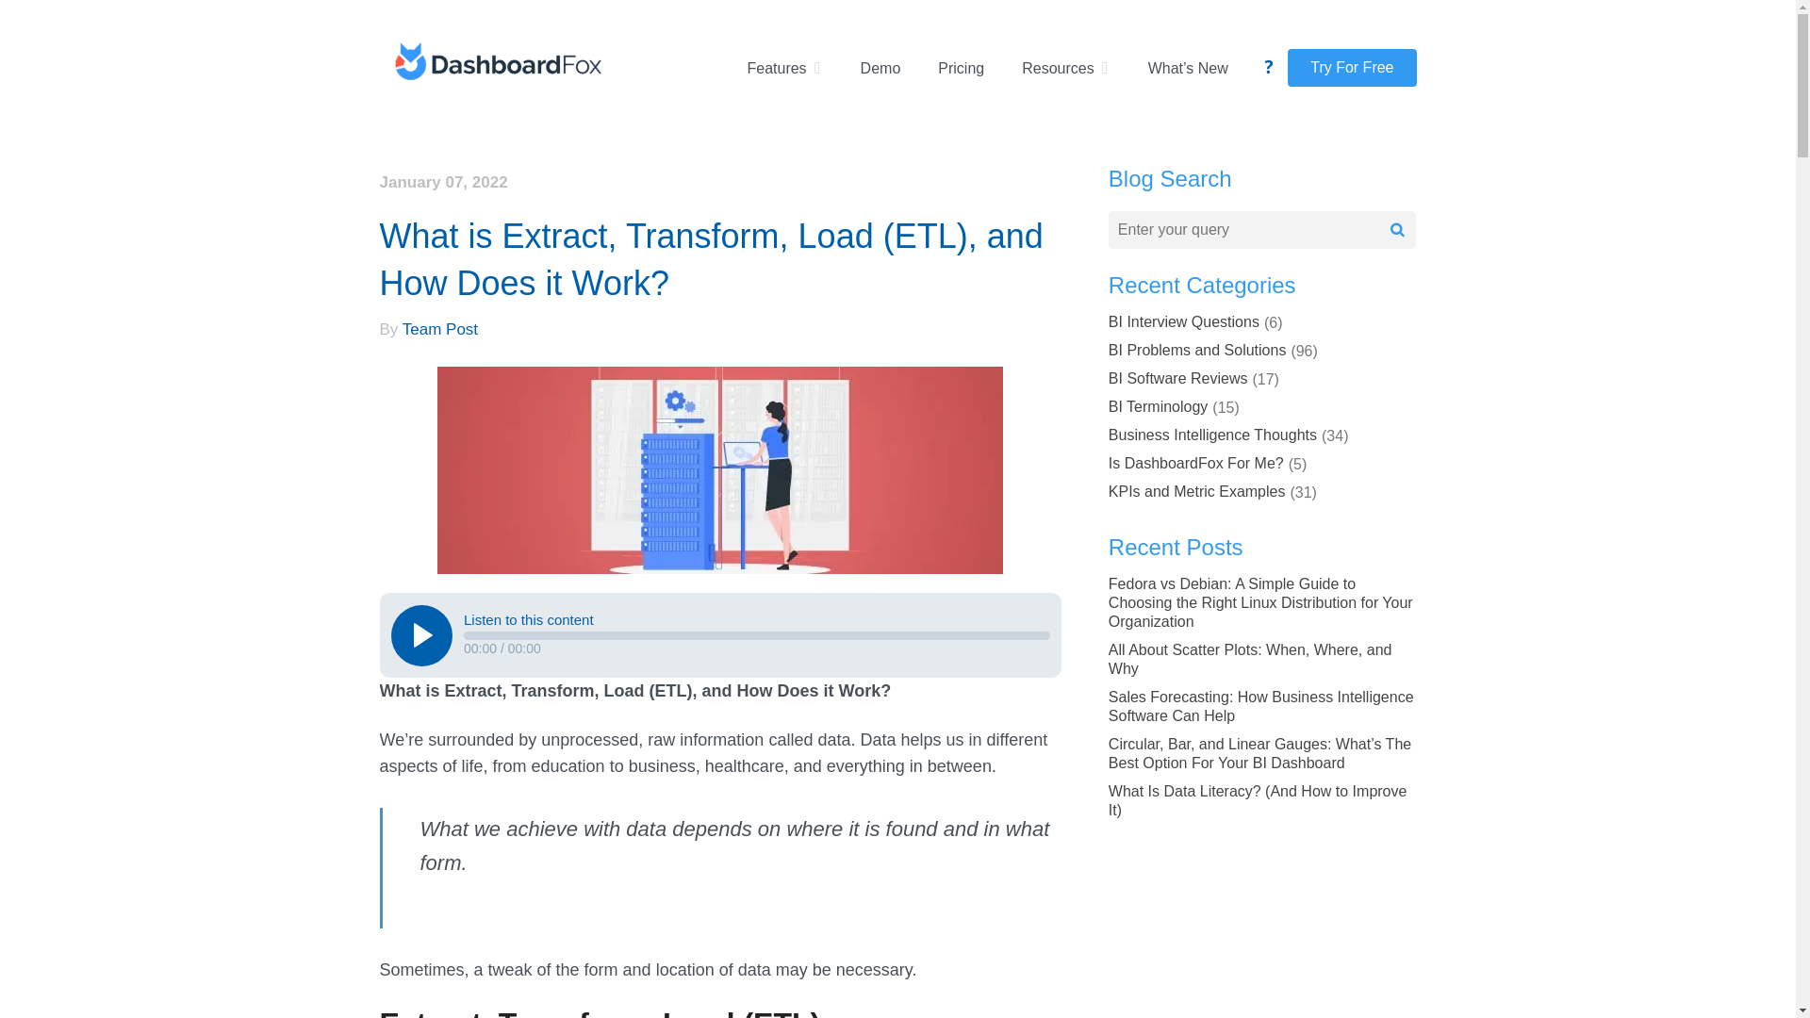  Describe the element at coordinates (496, 64) in the screenshot. I see `DashboardFox` at that location.